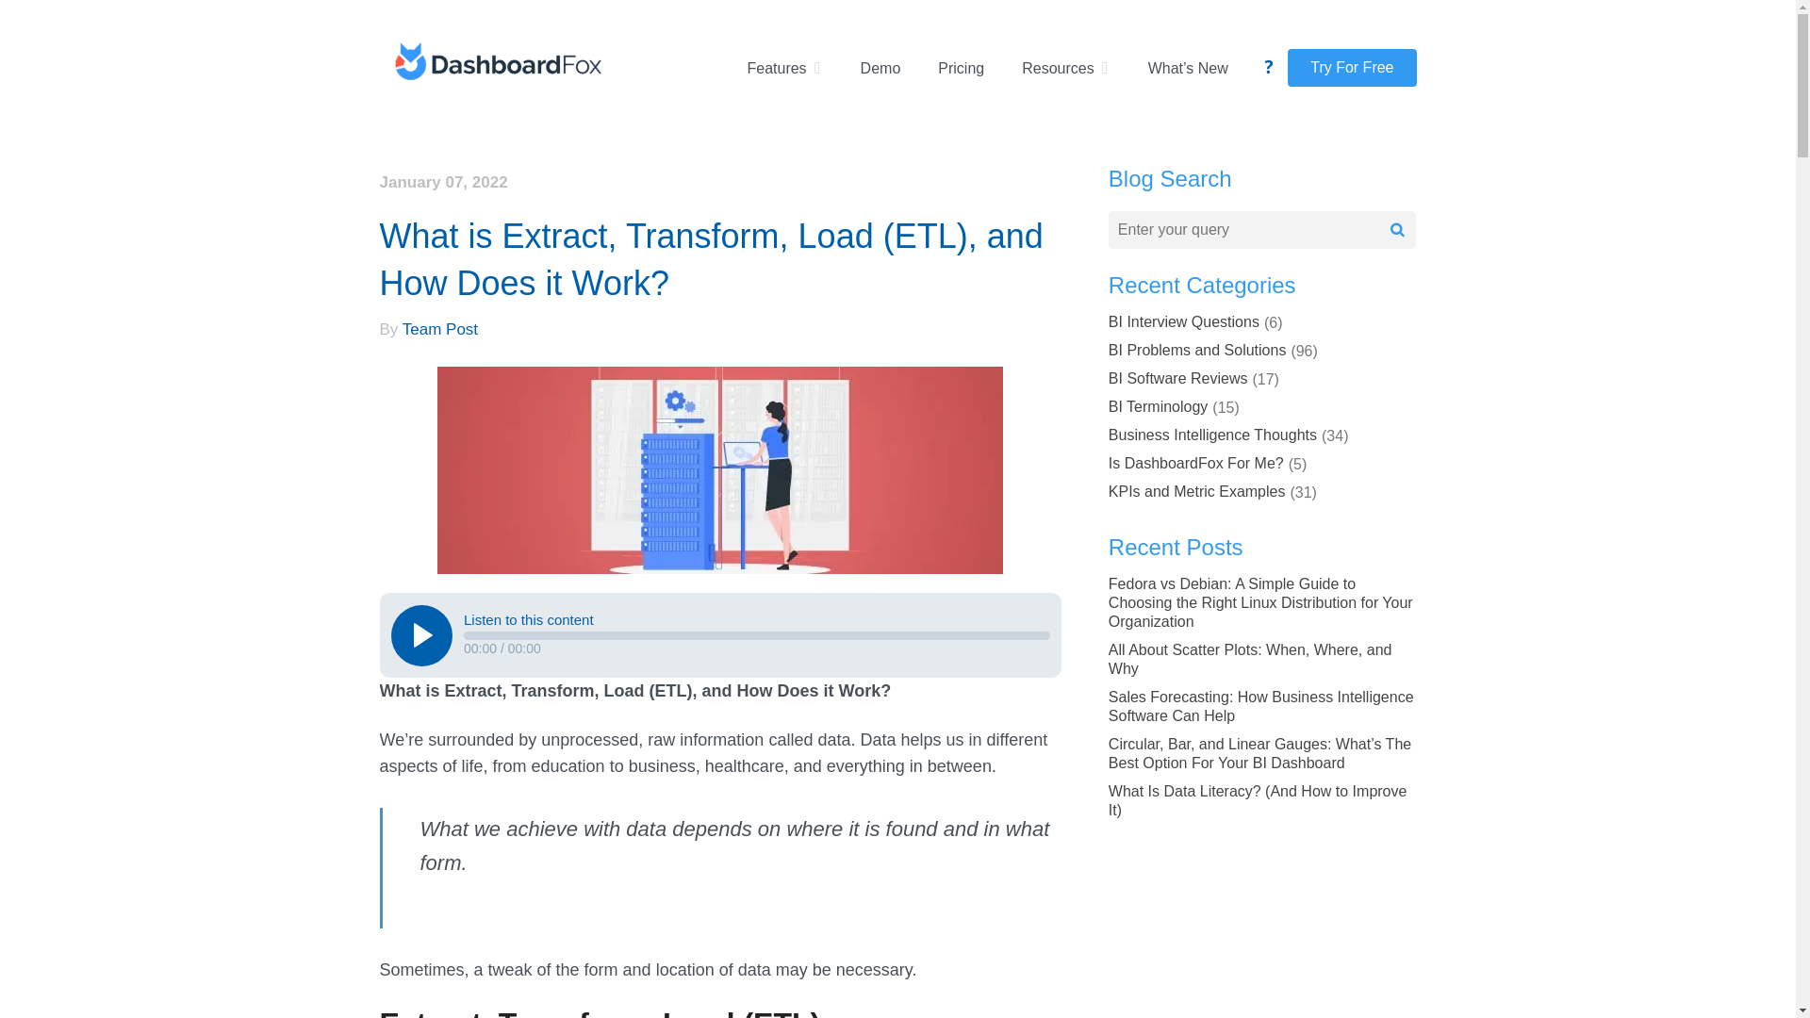  Describe the element at coordinates (496, 64) in the screenshot. I see `DashboardFox` at that location.